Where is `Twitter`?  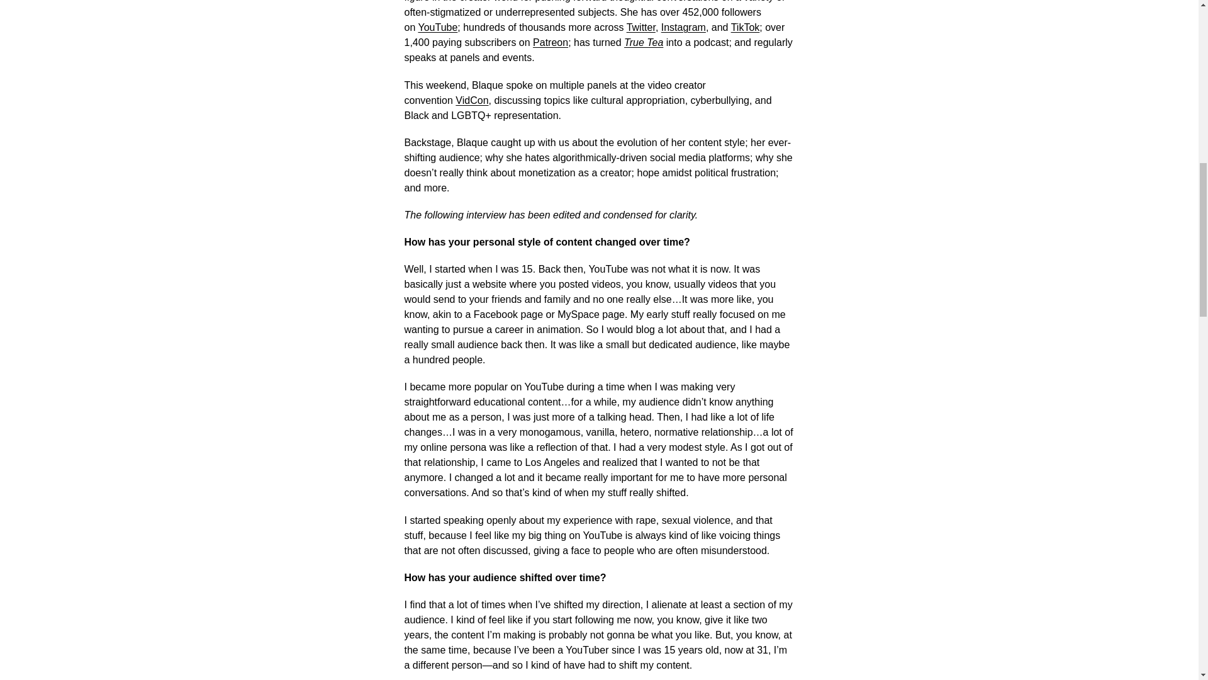
Twitter is located at coordinates (641, 26).